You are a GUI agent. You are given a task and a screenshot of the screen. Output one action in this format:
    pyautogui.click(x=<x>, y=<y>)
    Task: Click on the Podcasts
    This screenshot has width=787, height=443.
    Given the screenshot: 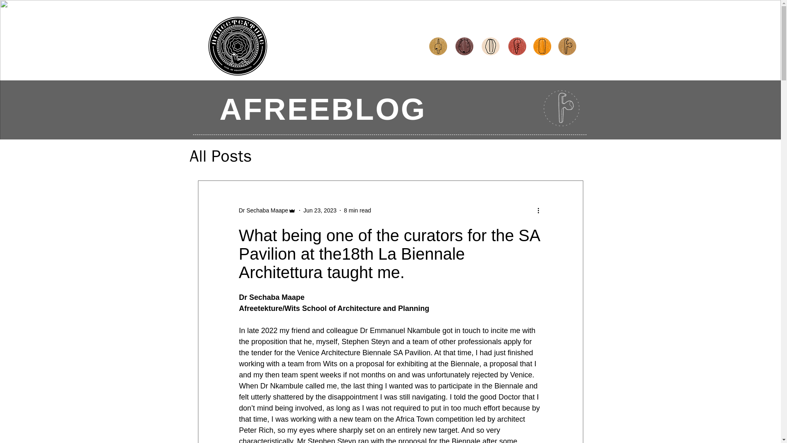 What is the action you would take?
    pyautogui.click(x=517, y=46)
    